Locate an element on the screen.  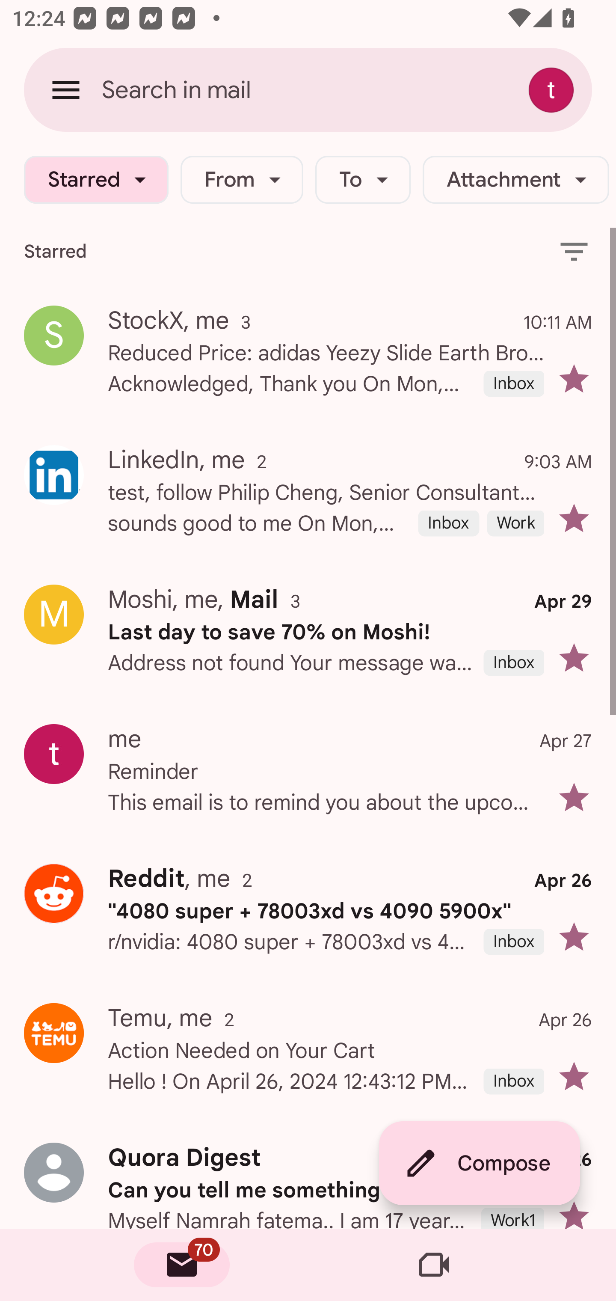
To is located at coordinates (363, 180).